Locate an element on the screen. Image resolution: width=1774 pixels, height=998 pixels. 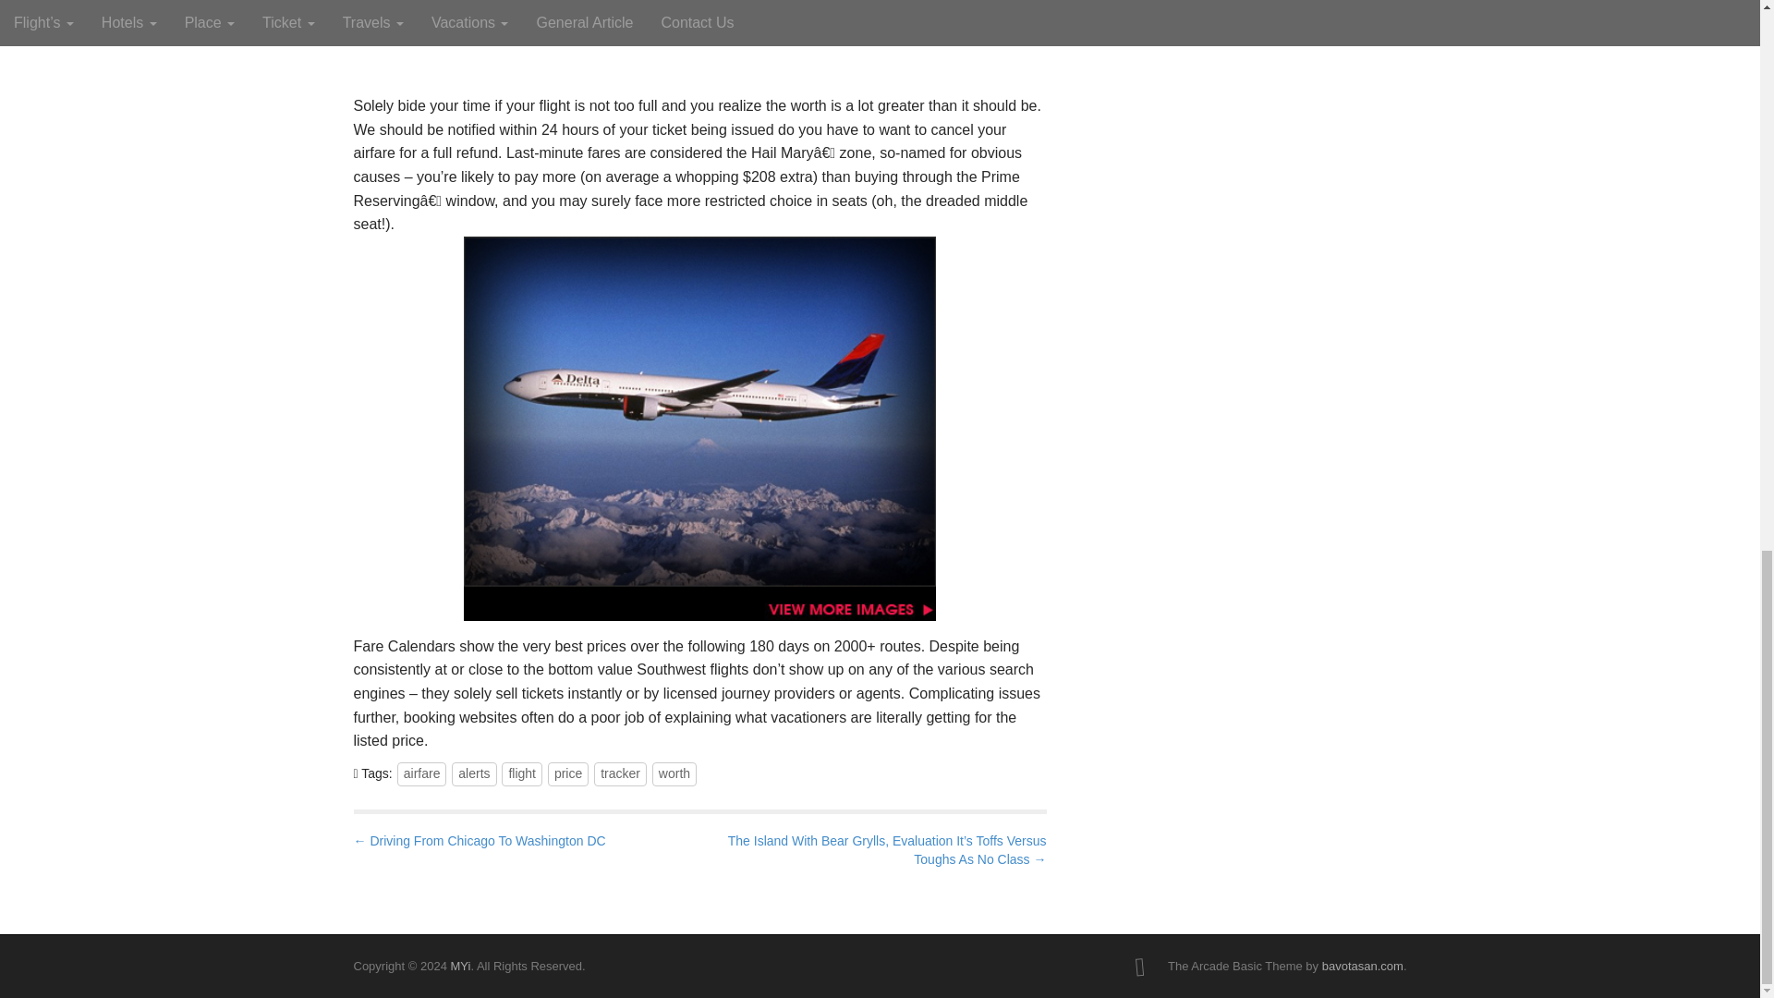
price is located at coordinates (568, 774).